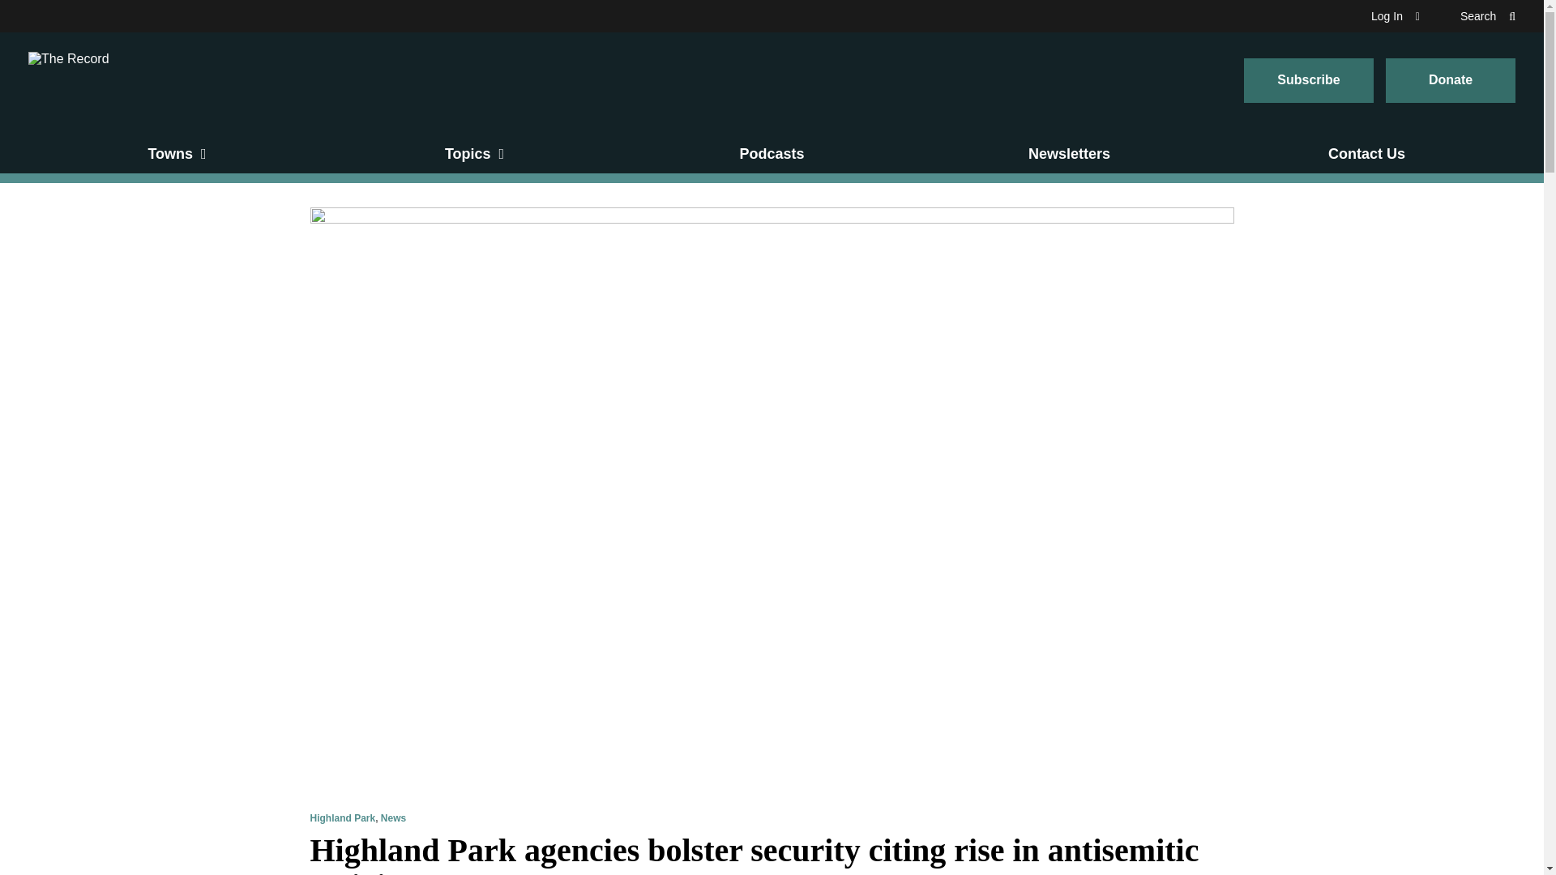 This screenshot has height=875, width=1556. I want to click on Podcasts, so click(772, 154).